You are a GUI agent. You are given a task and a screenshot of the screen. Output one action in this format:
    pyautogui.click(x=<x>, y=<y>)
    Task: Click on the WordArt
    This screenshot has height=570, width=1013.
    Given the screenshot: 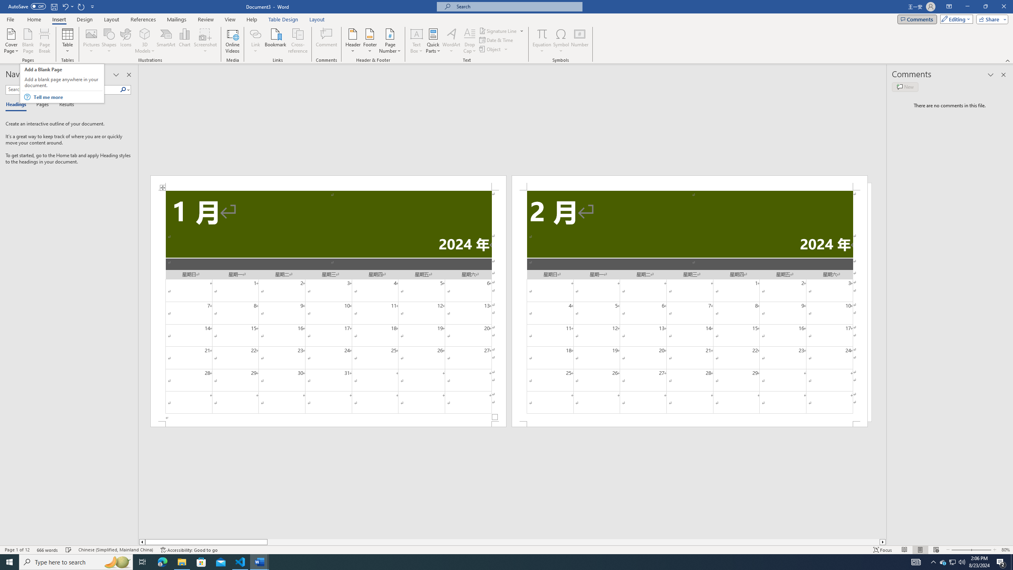 What is the action you would take?
    pyautogui.click(x=451, y=41)
    